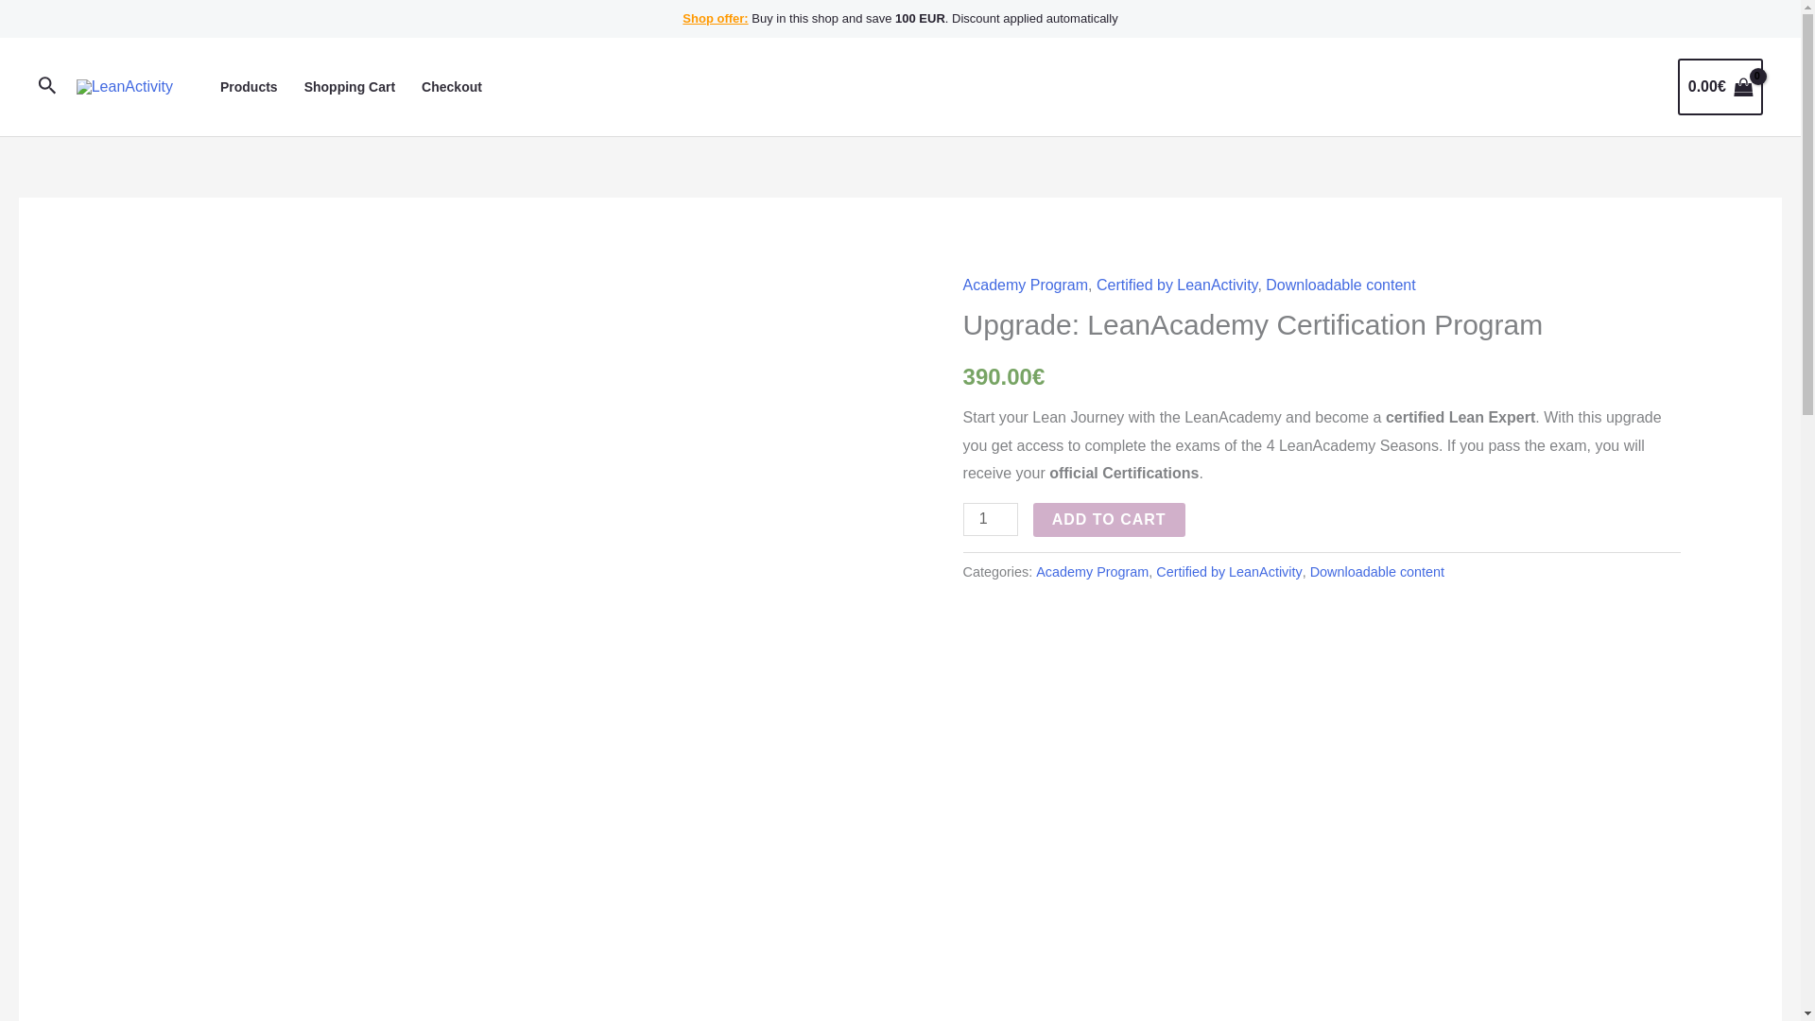 The height and width of the screenshot is (1021, 1815). What do you see at coordinates (445, 86) in the screenshot?
I see `Checkout` at bounding box center [445, 86].